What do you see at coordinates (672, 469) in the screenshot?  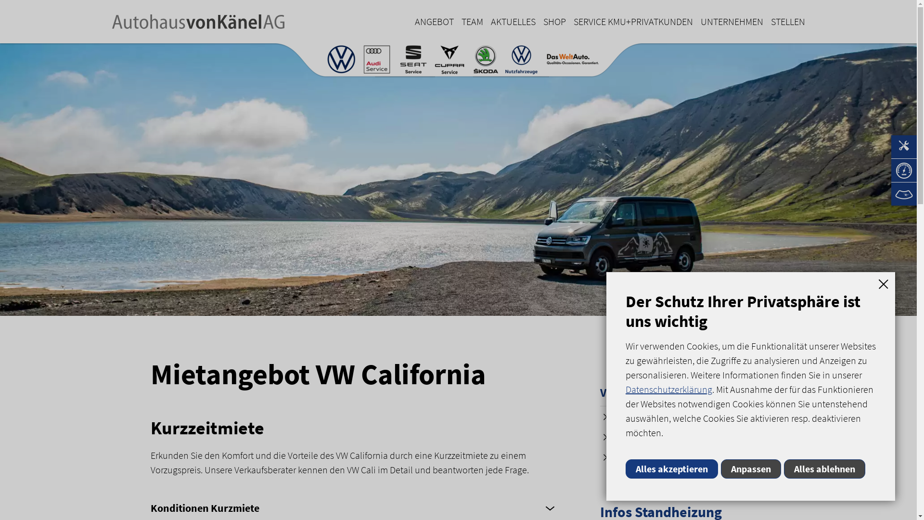 I see `Alles akzeptieren` at bounding box center [672, 469].